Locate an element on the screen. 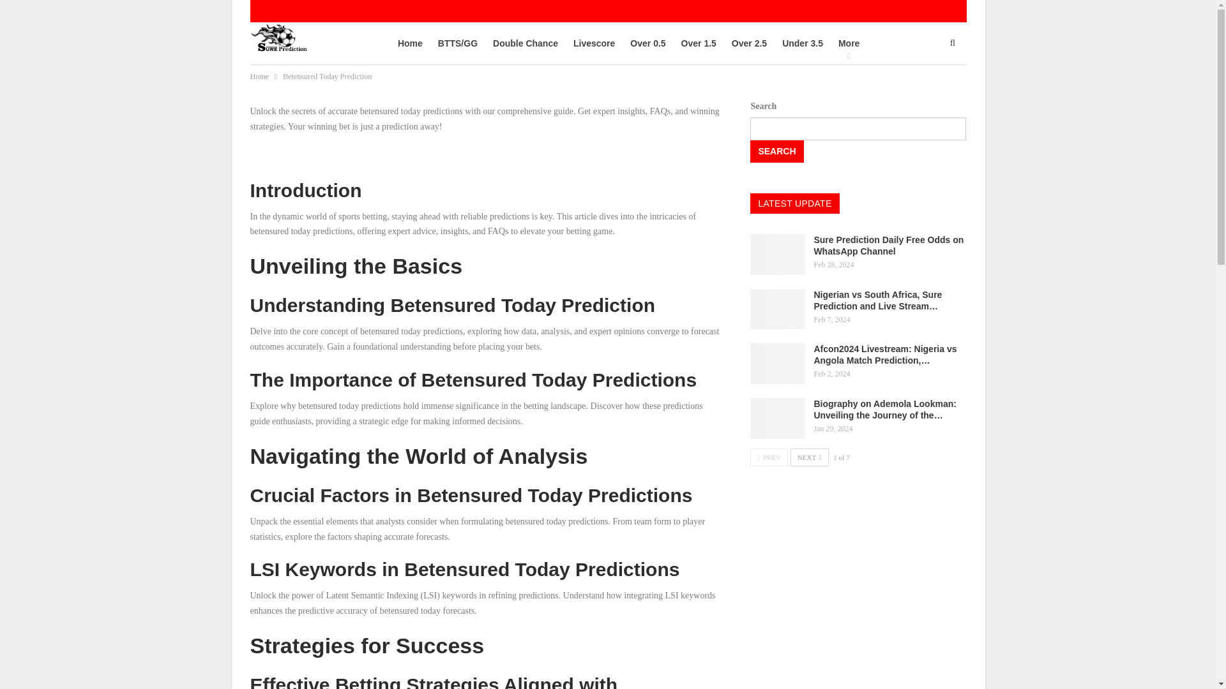 The image size is (1226, 689). NEXT is located at coordinates (810, 457).